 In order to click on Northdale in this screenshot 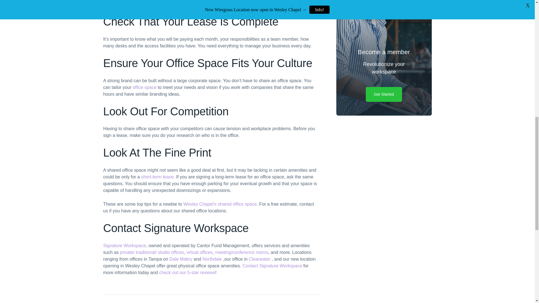, I will do `click(212, 259)`.